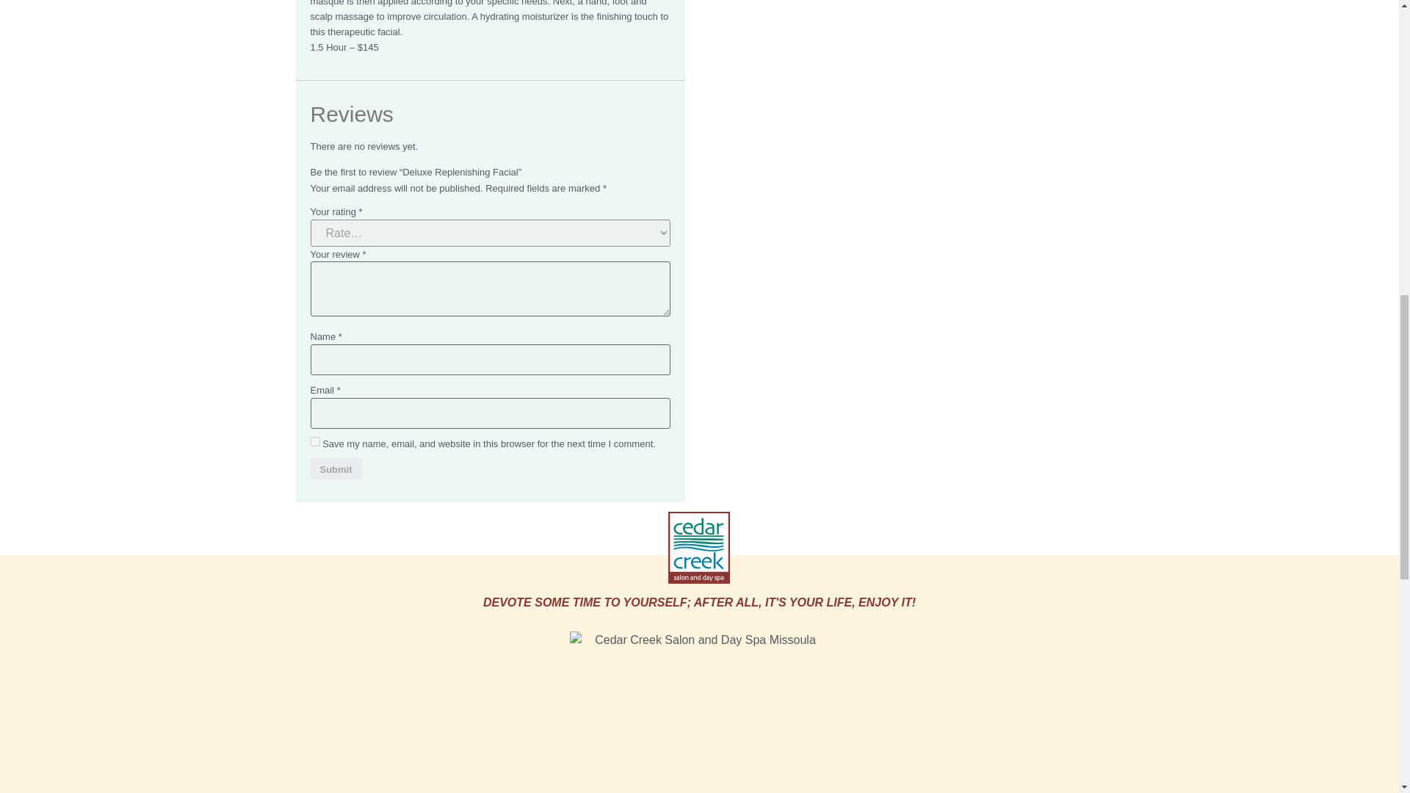 The width and height of the screenshot is (1410, 793). What do you see at coordinates (335, 468) in the screenshot?
I see `Submit` at bounding box center [335, 468].